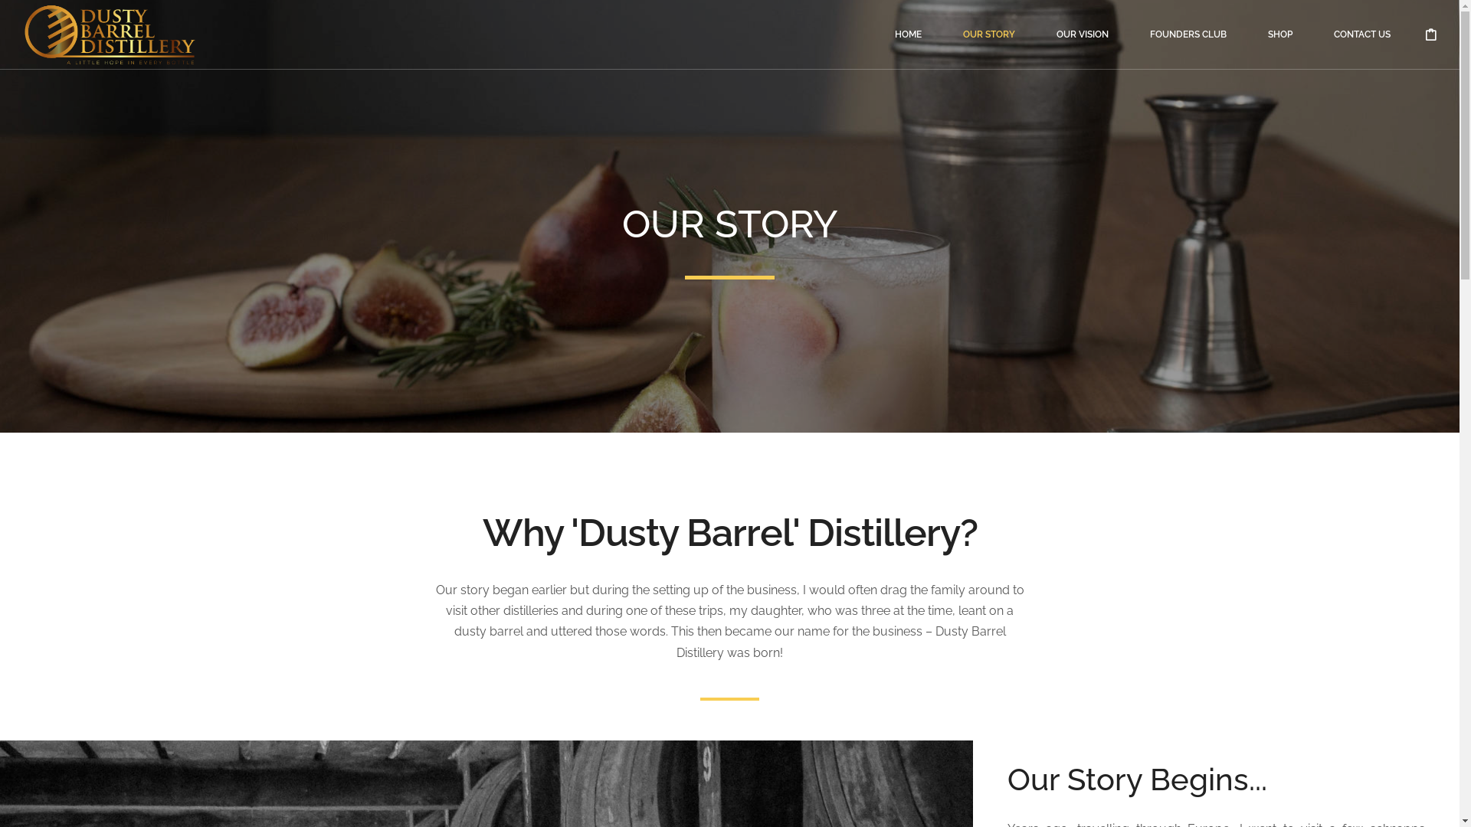 This screenshot has width=1471, height=827. Describe the element at coordinates (1083, 46) in the screenshot. I see `OUR VISION` at that location.